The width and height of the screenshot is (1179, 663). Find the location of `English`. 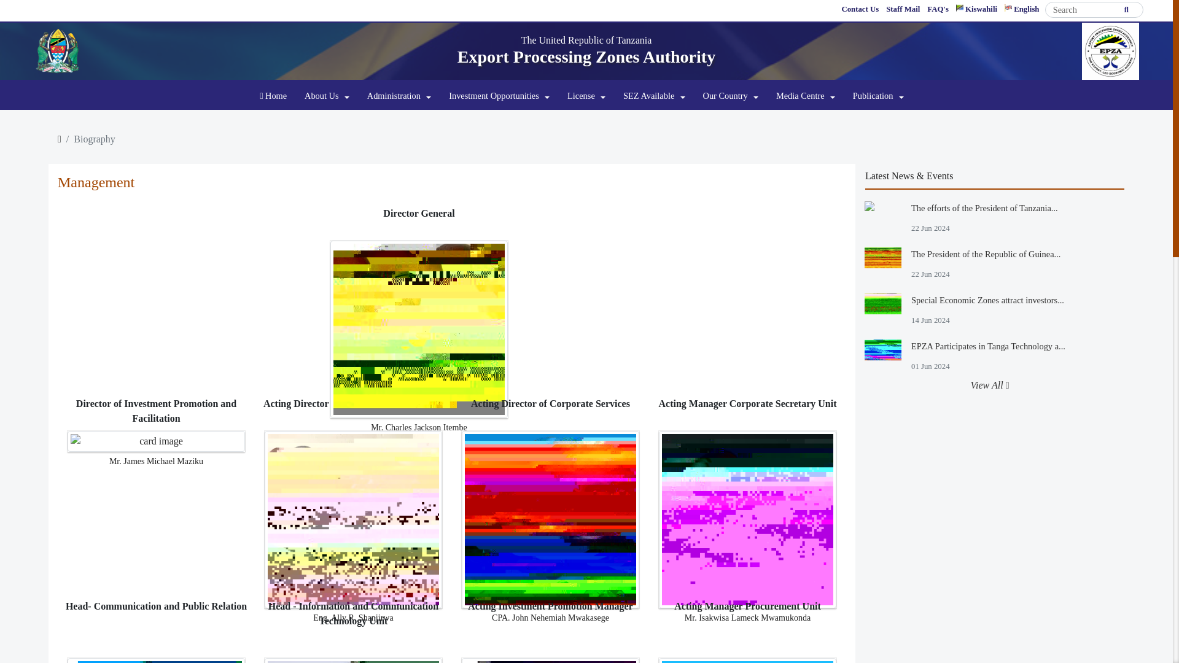

English is located at coordinates (1022, 10).